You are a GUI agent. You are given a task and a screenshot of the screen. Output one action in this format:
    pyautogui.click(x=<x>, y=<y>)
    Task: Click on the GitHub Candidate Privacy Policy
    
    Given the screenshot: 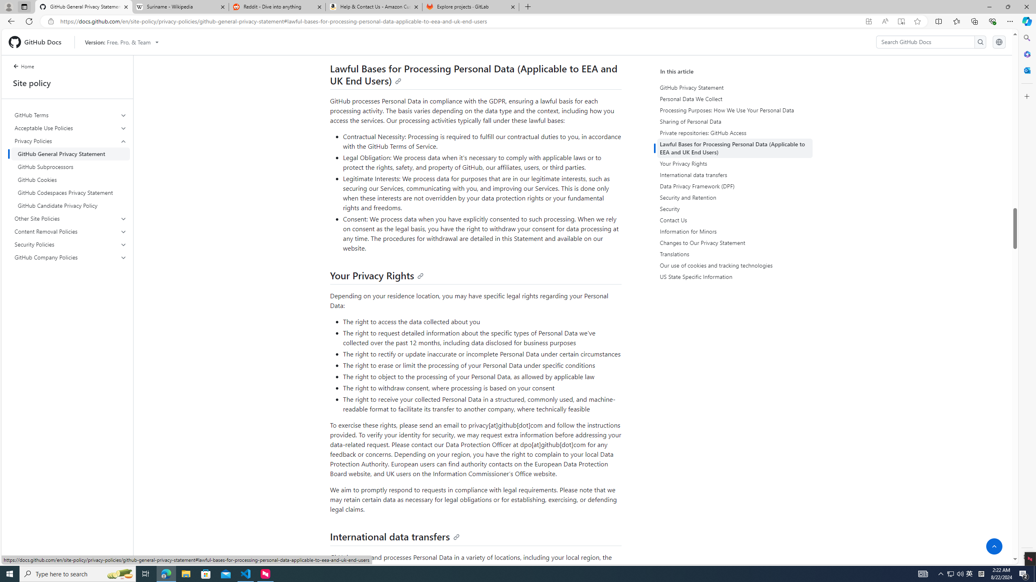 What is the action you would take?
    pyautogui.click(x=70, y=205)
    